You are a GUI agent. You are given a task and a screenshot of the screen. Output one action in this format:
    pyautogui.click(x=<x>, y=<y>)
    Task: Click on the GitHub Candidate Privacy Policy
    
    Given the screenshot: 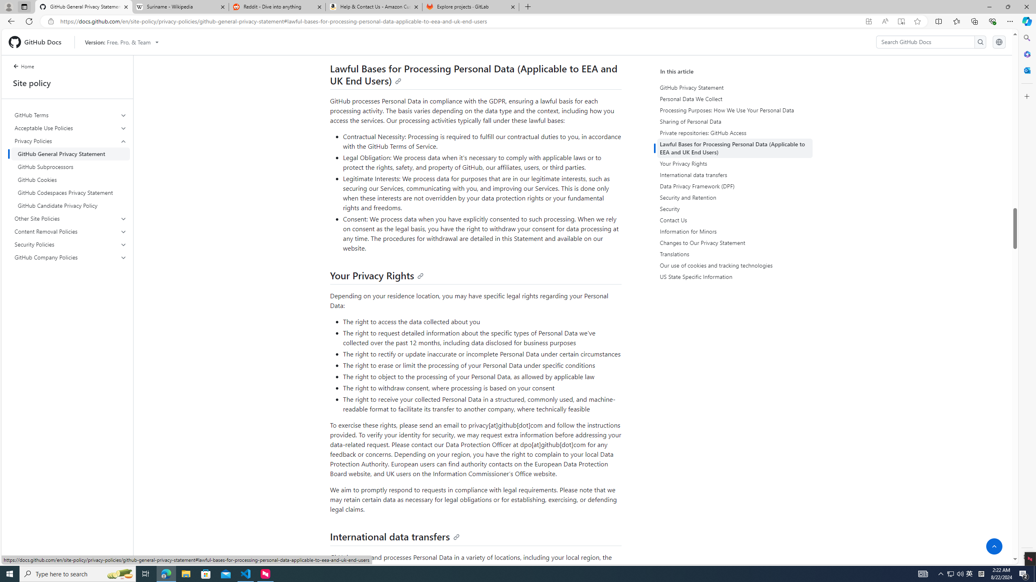 What is the action you would take?
    pyautogui.click(x=70, y=205)
    